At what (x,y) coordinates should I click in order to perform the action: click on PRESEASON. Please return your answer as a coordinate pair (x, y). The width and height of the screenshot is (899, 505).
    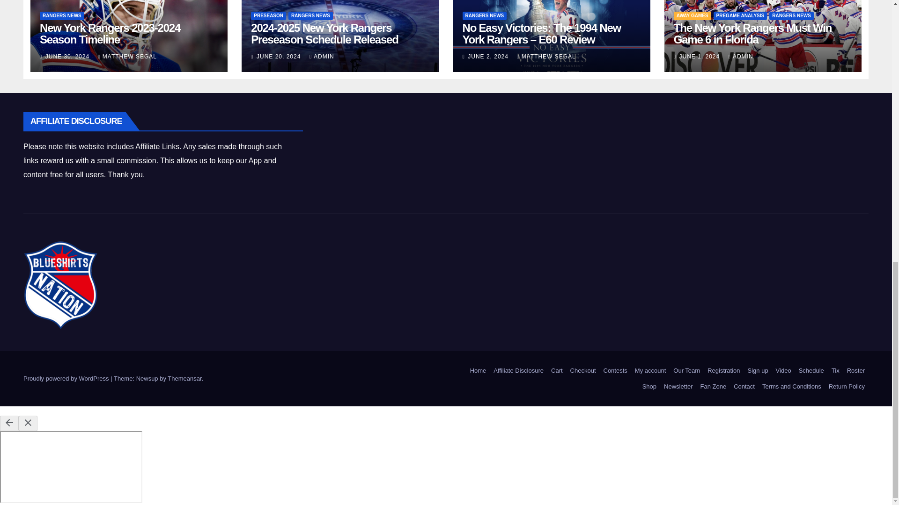
    Looking at the image, I should click on (268, 16).